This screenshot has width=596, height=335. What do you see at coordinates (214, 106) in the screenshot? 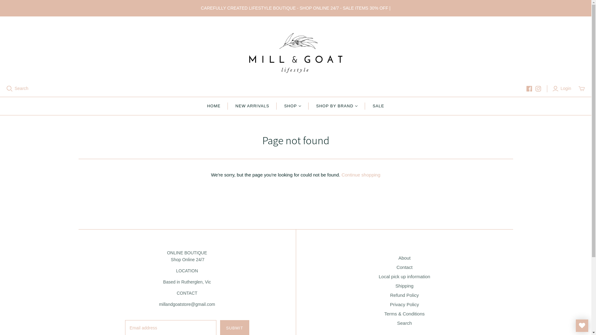
I see `HOME` at bounding box center [214, 106].